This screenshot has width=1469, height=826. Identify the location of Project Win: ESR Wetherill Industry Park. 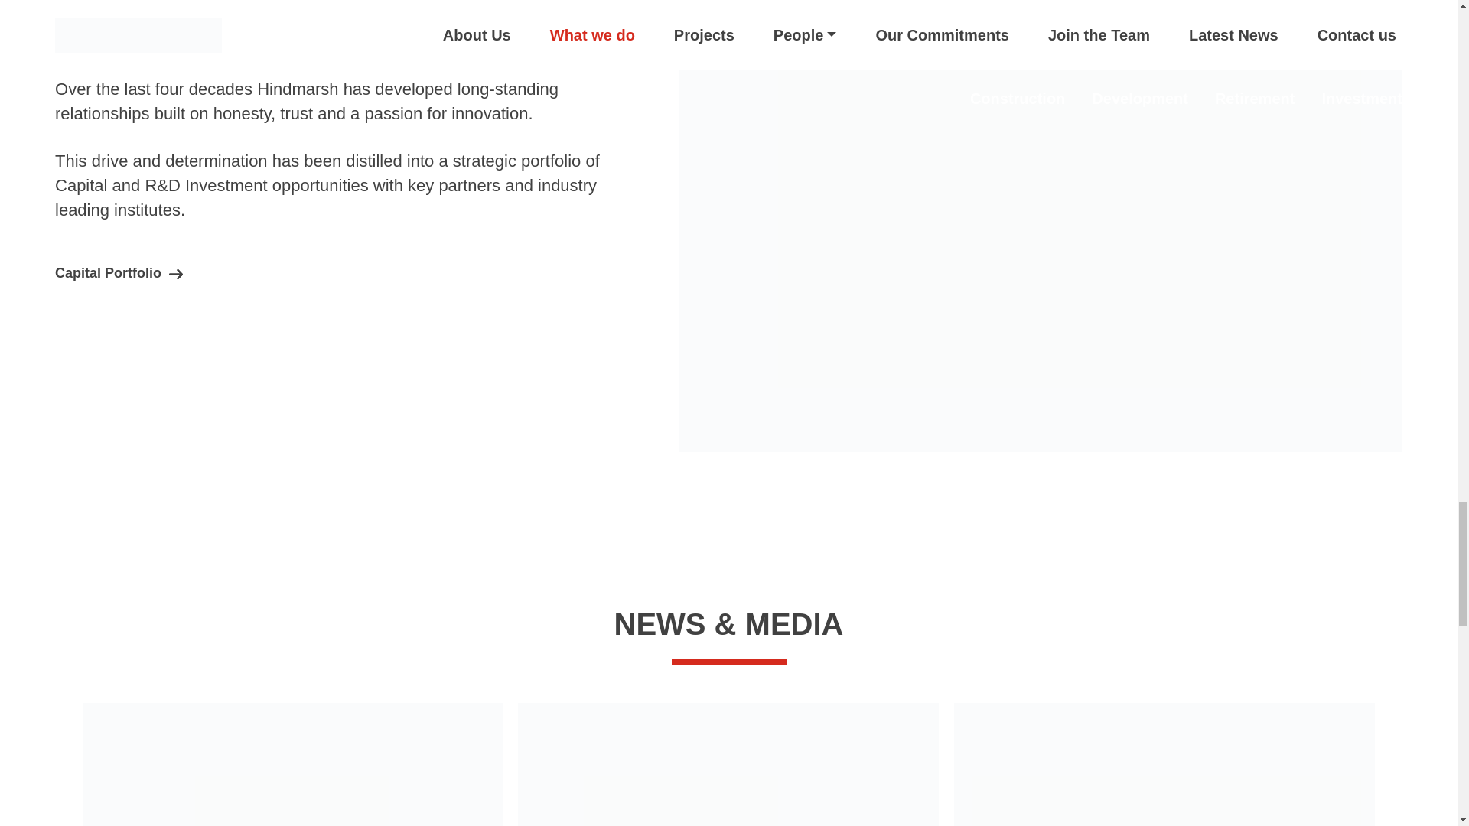
(292, 765).